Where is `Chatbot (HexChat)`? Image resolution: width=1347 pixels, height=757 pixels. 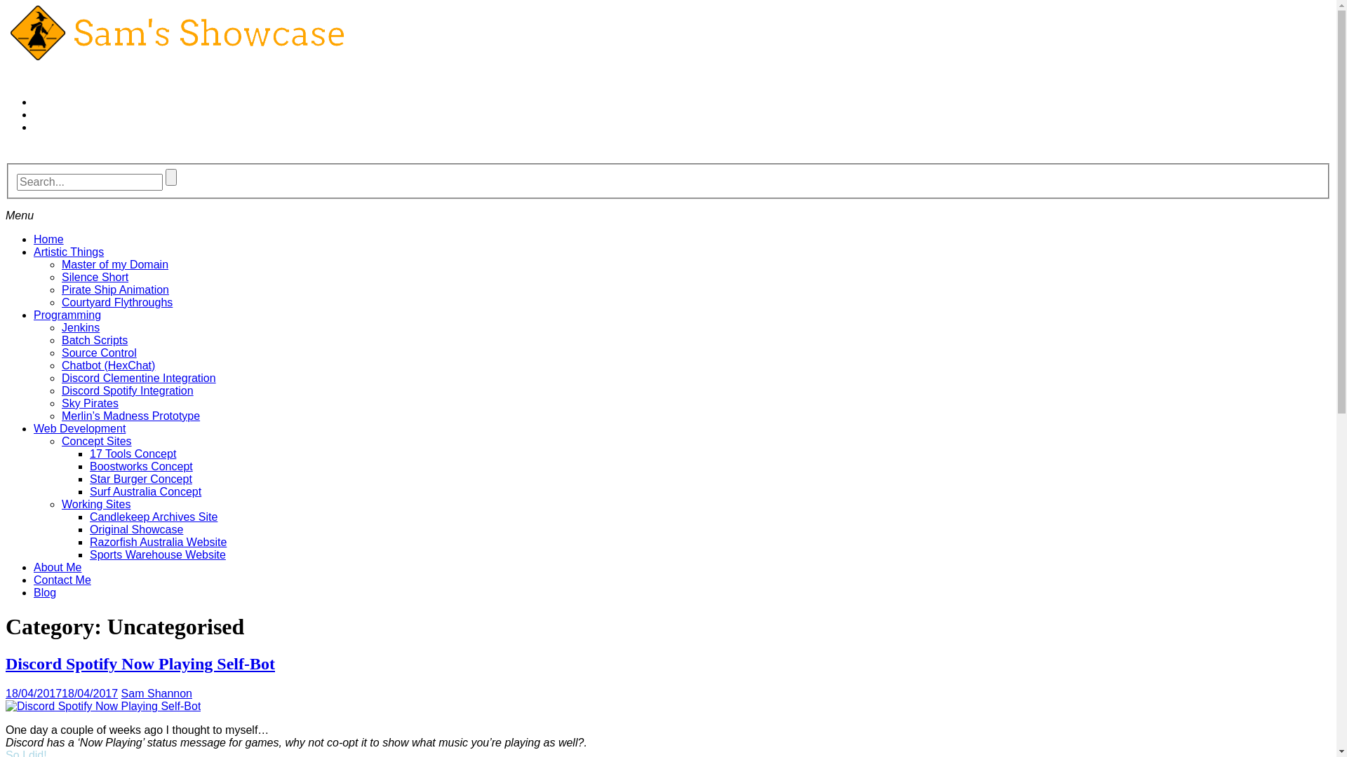 Chatbot (HexChat) is located at coordinates (108, 366).